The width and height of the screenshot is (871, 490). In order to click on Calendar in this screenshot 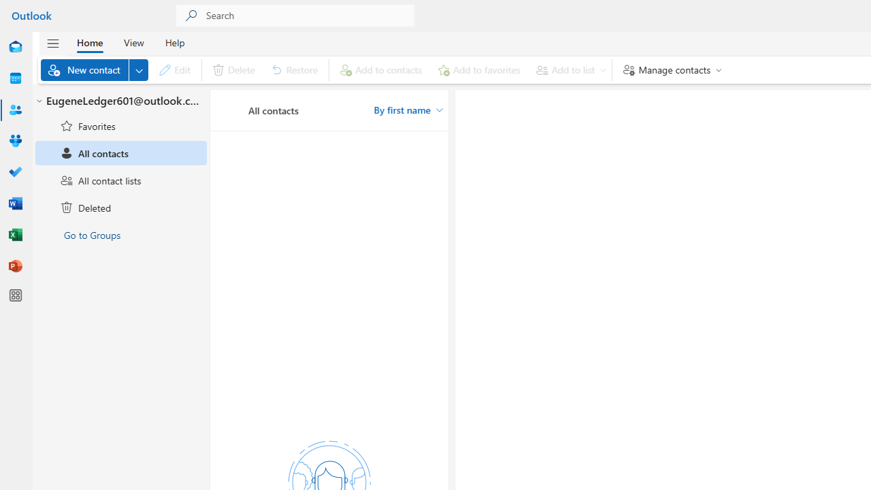, I will do `click(15, 79)`.